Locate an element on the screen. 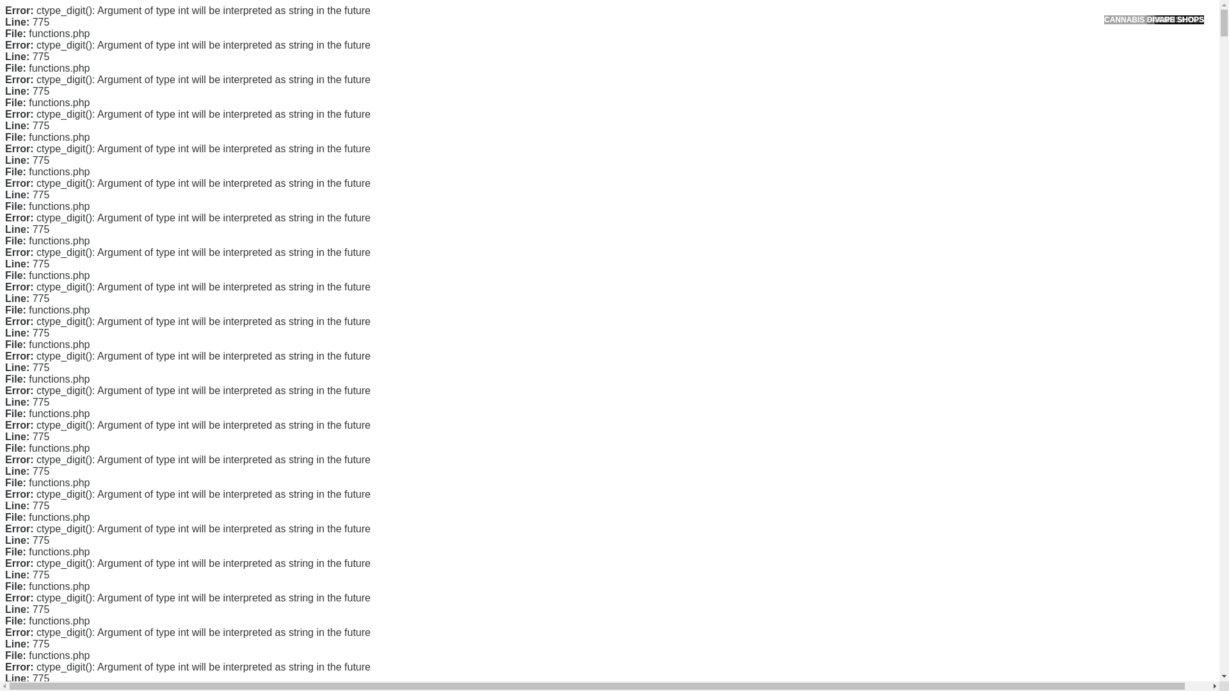 Image resolution: width=1229 pixels, height=691 pixels. Skip to content is located at coordinates (29, 8).